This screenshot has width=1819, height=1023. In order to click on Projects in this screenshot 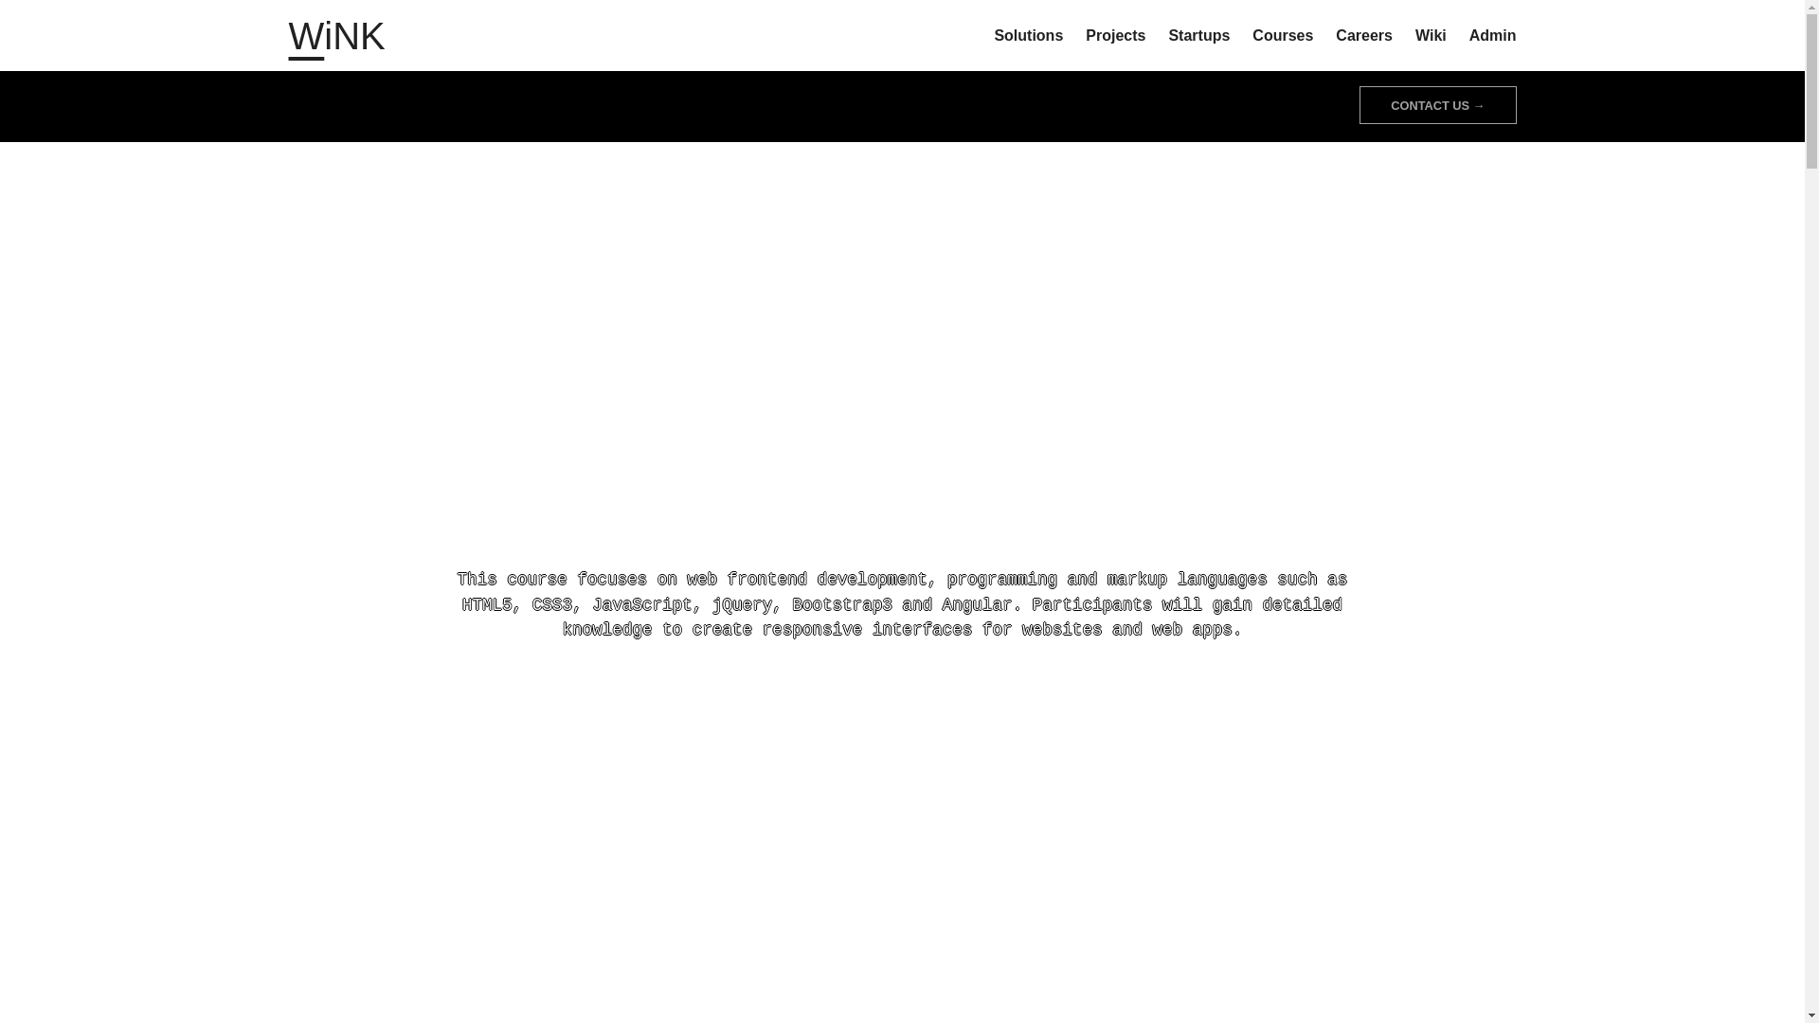, I will do `click(1116, 35)`.